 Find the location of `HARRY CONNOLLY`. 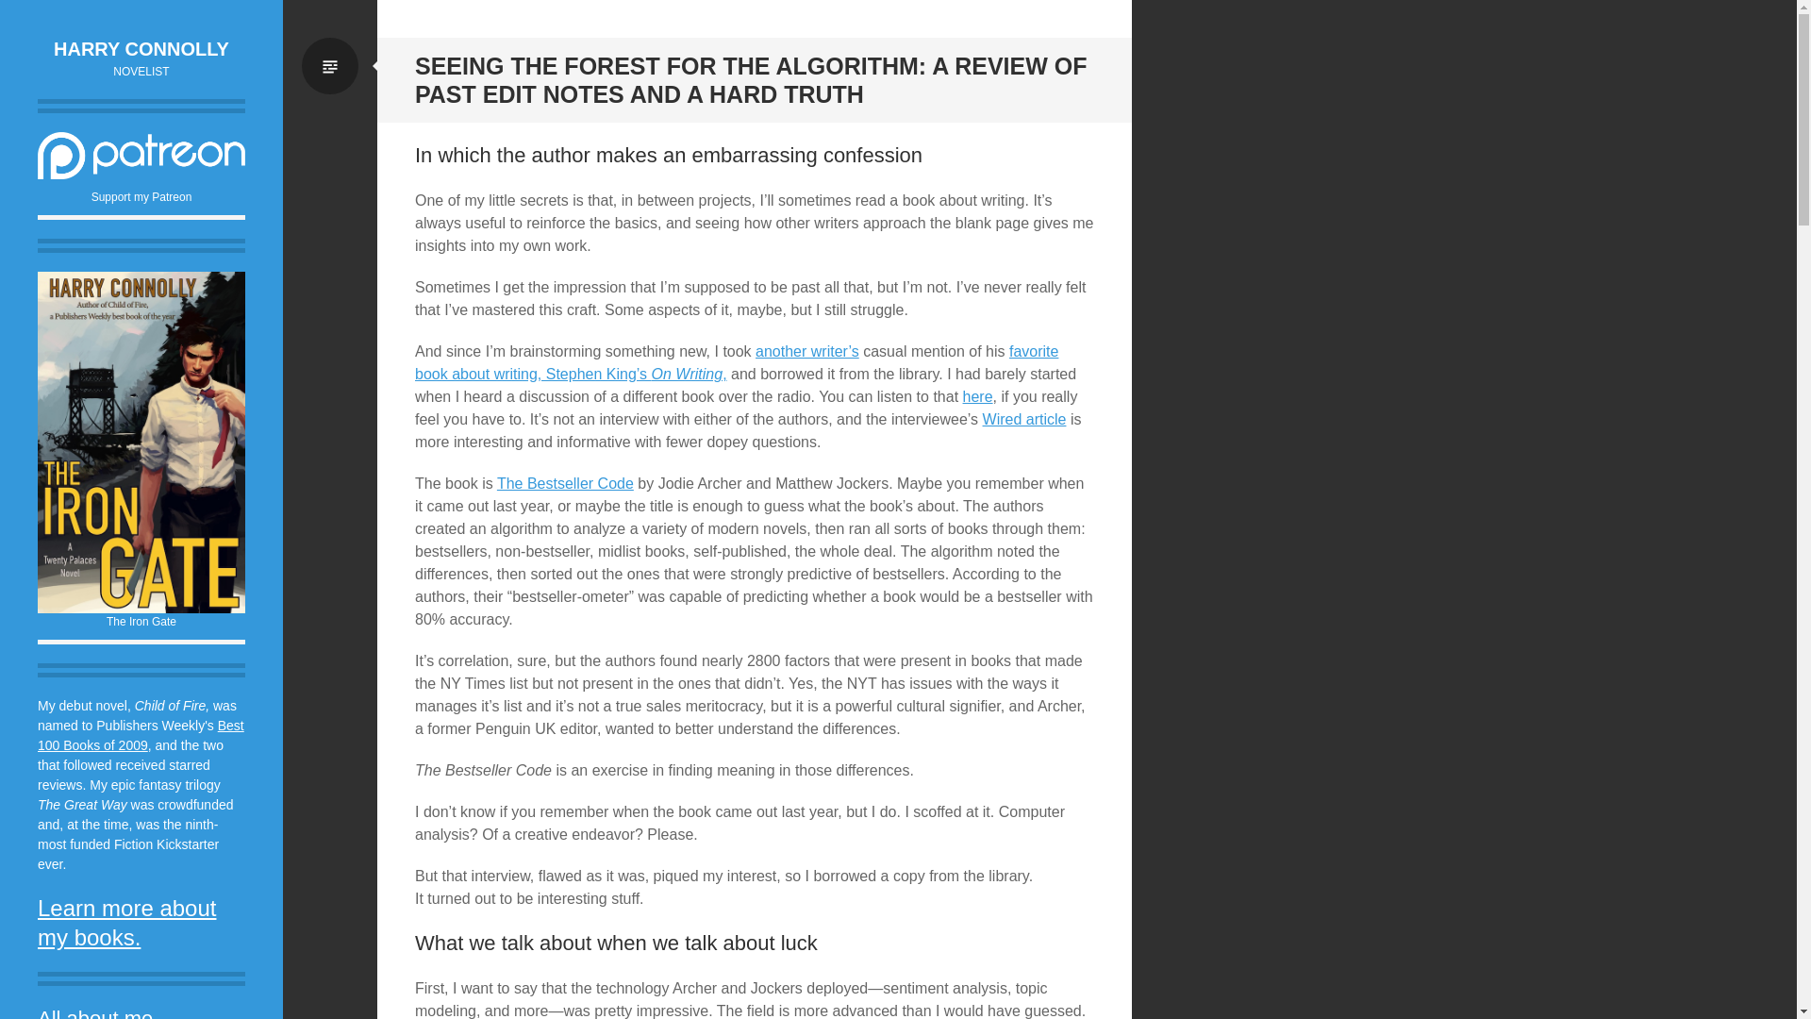

HARRY CONNOLLY is located at coordinates (141, 48).